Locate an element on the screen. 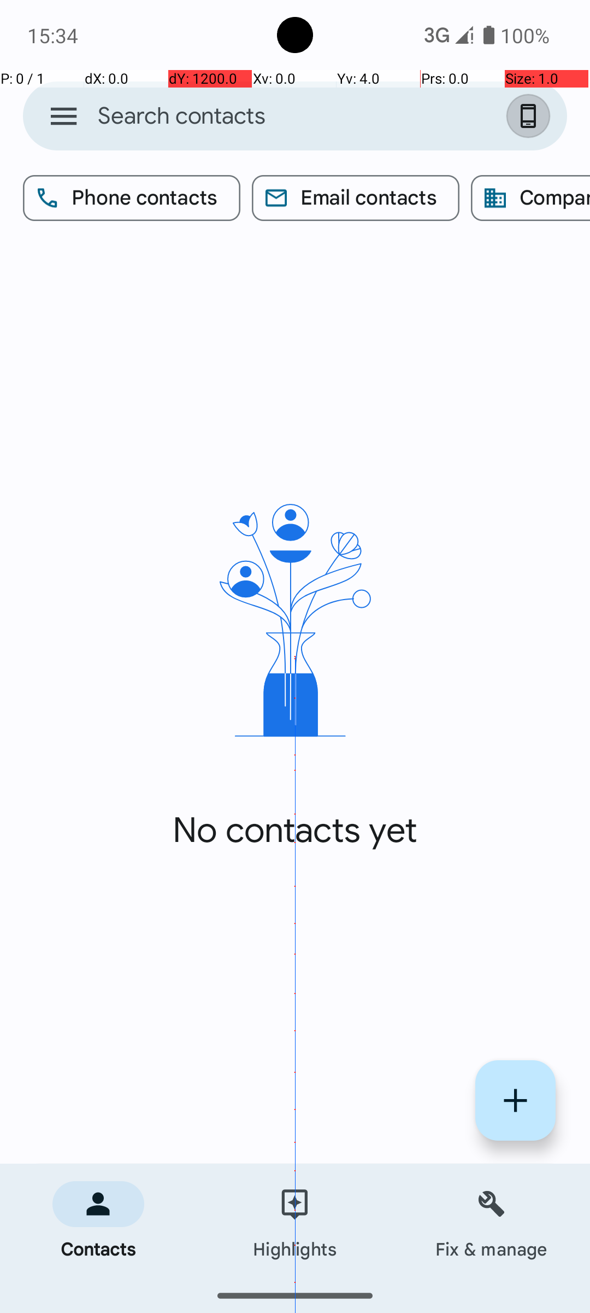 The width and height of the screenshot is (590, 1313). Highlights is located at coordinates (295, 1221).